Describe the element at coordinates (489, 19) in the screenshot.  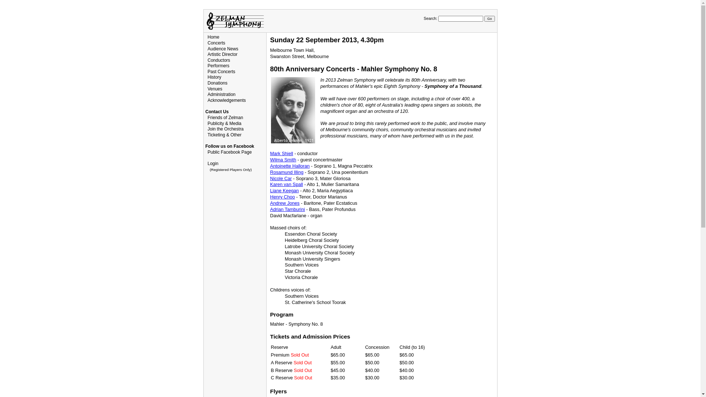
I see `Go` at that location.